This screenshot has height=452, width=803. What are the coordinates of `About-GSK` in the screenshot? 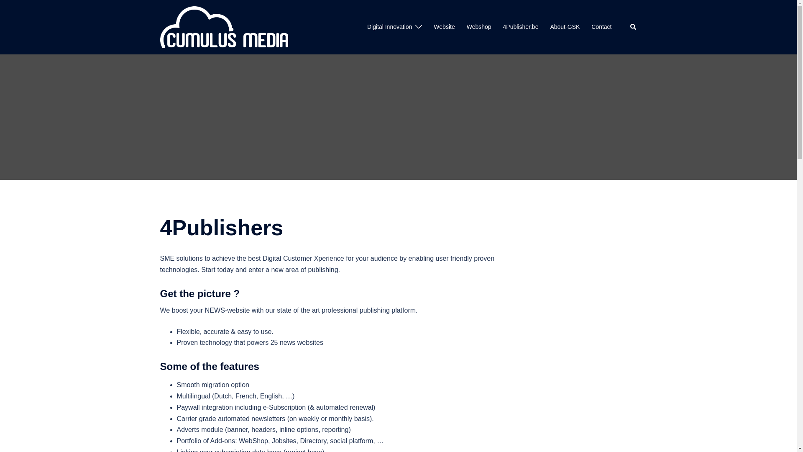 It's located at (565, 27).